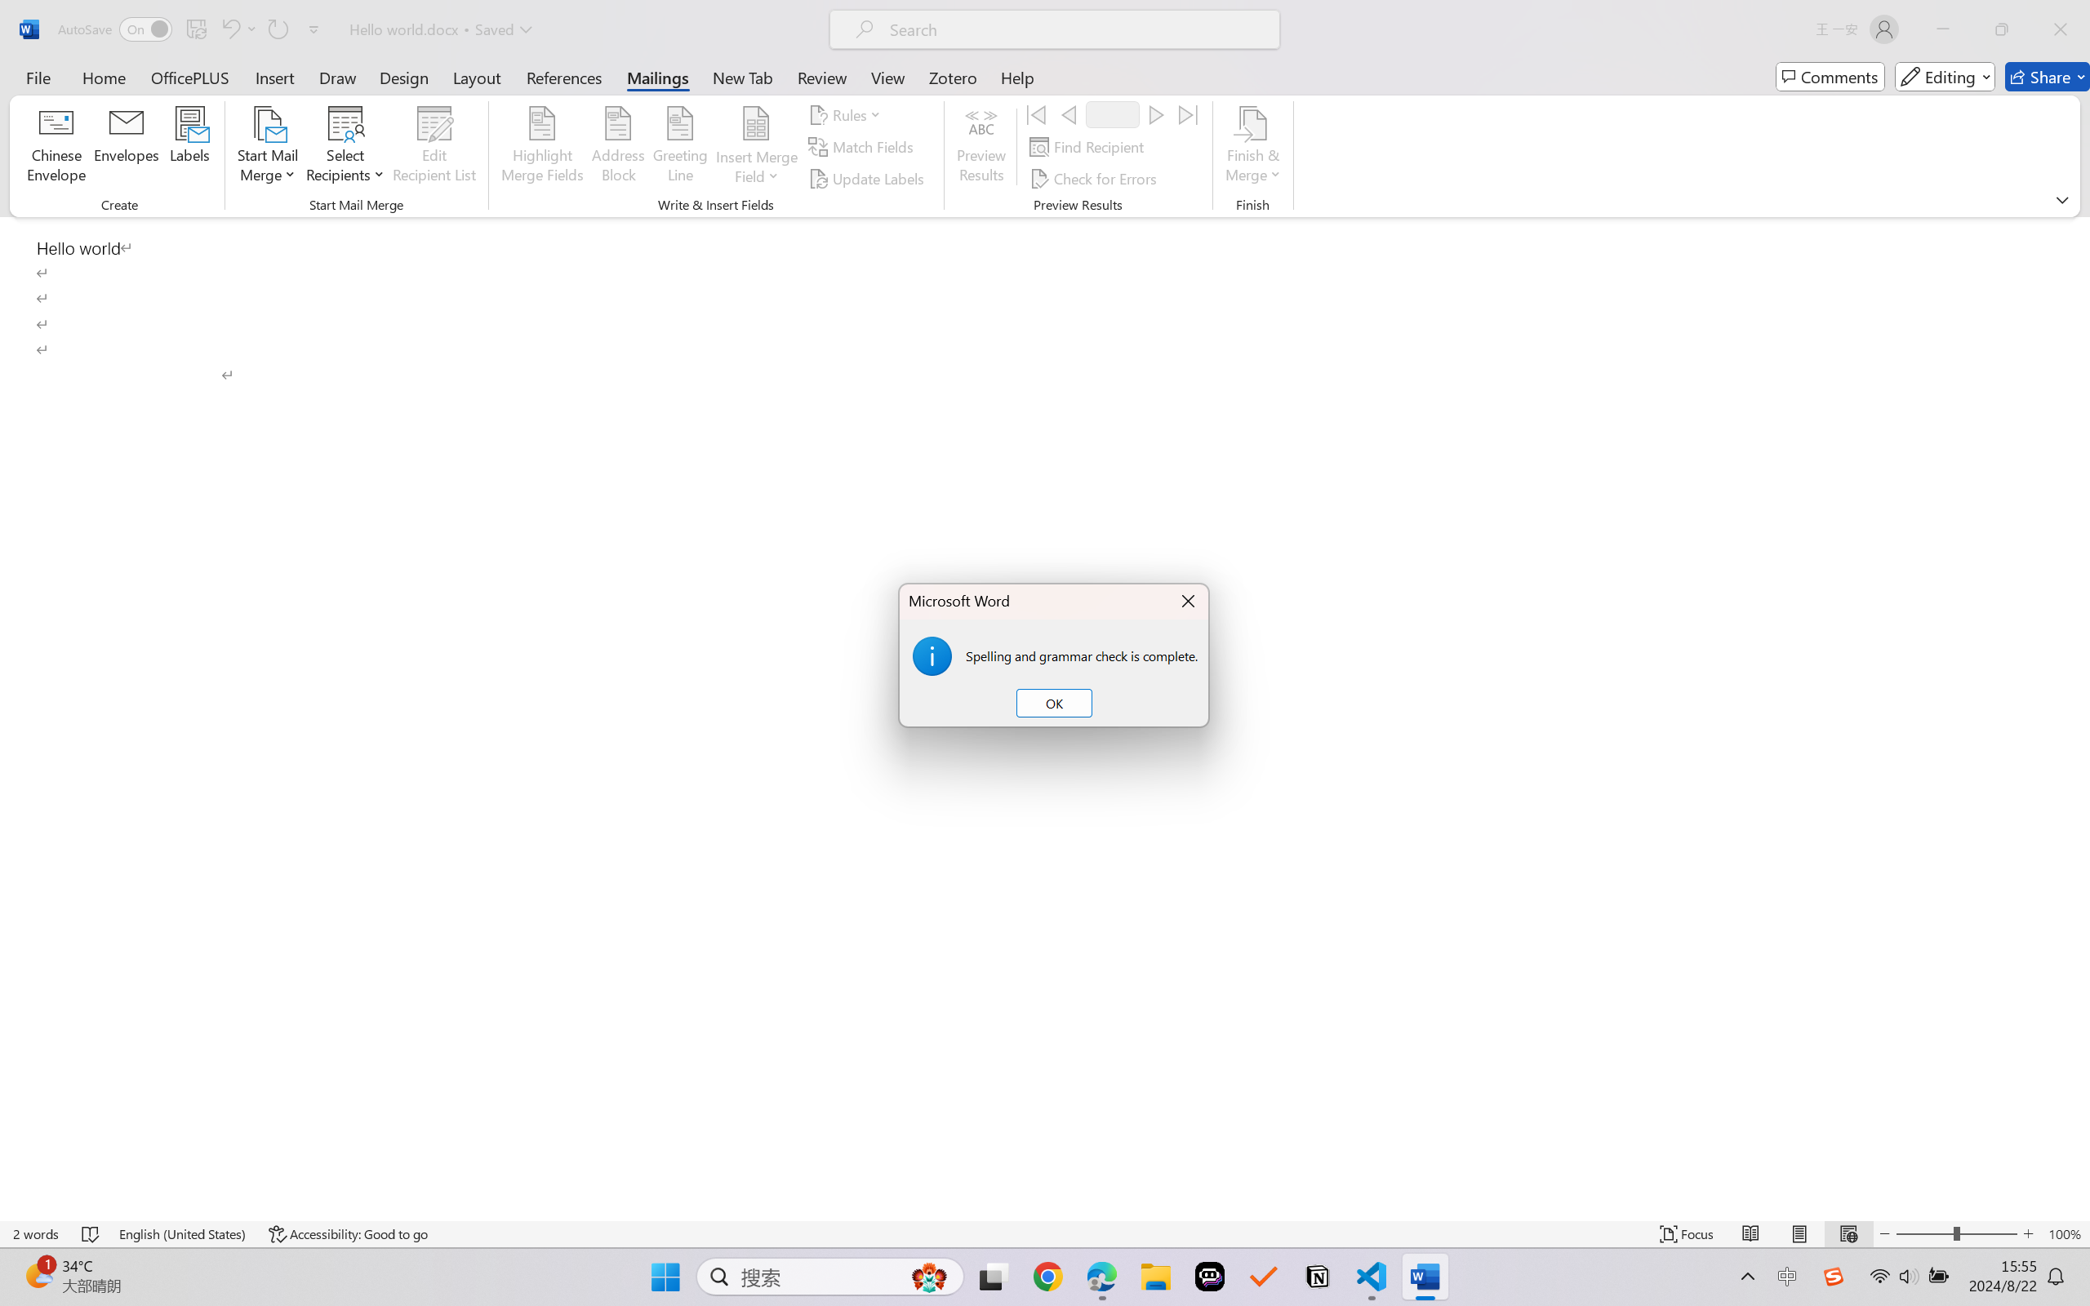 Image resolution: width=2090 pixels, height=1306 pixels. What do you see at coordinates (38, 77) in the screenshot?
I see `File Tab` at bounding box center [38, 77].